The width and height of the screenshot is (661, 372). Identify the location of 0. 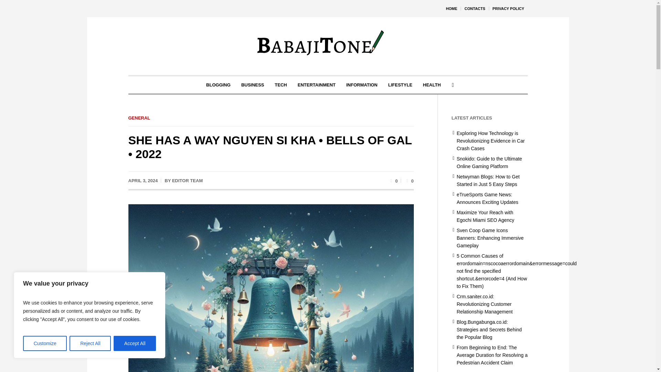
(393, 180).